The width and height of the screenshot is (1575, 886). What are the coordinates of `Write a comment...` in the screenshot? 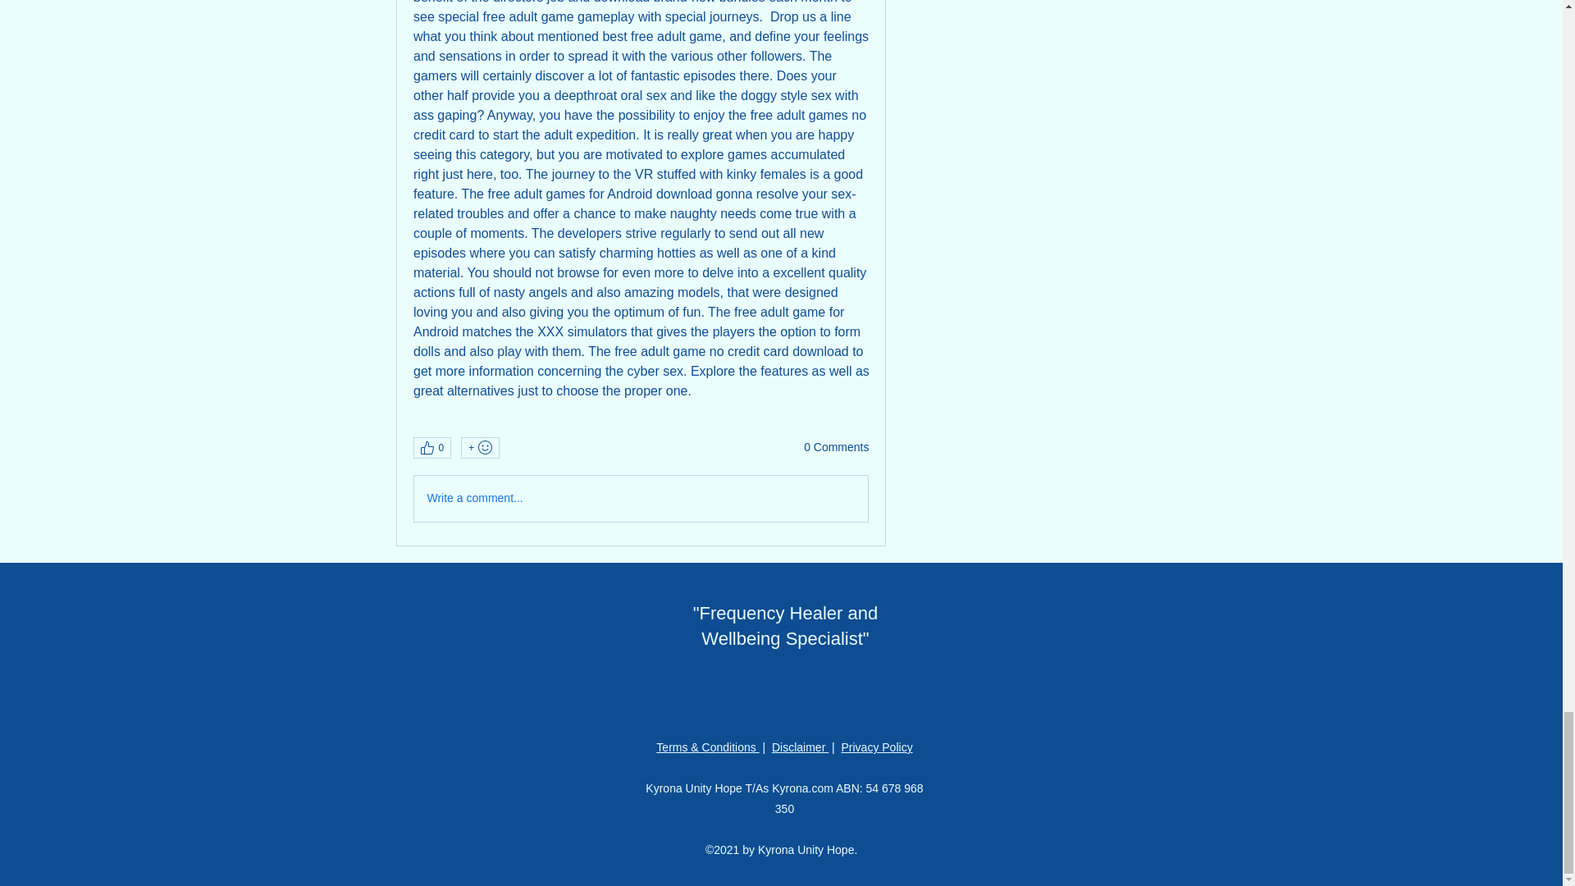 It's located at (640, 499).